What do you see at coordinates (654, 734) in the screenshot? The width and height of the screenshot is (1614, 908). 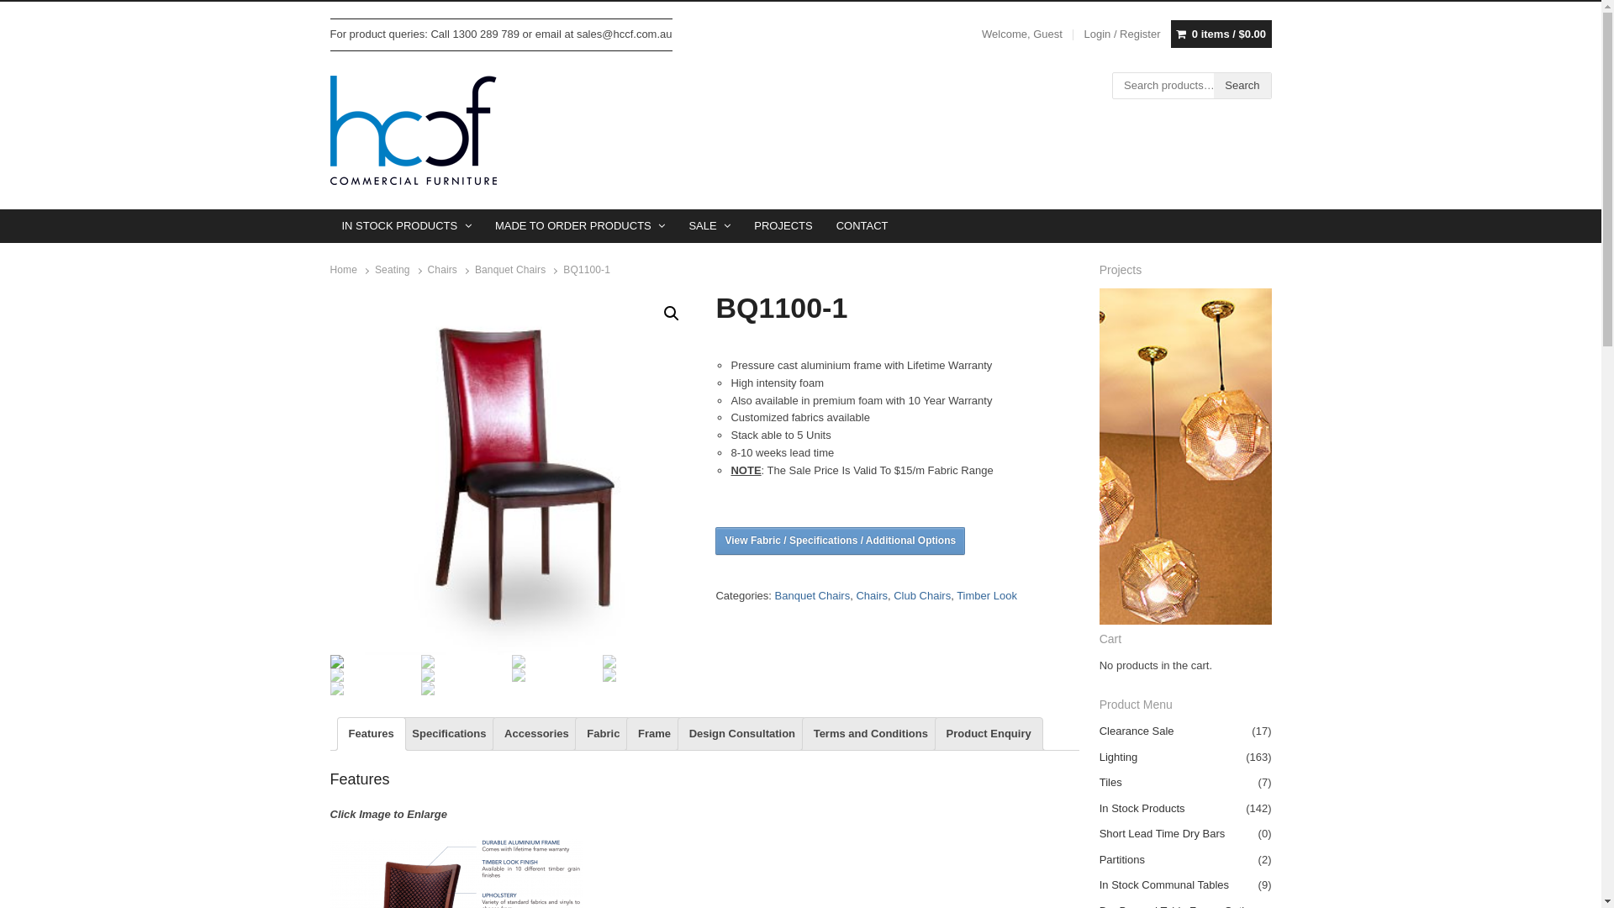 I see `Frame` at bounding box center [654, 734].